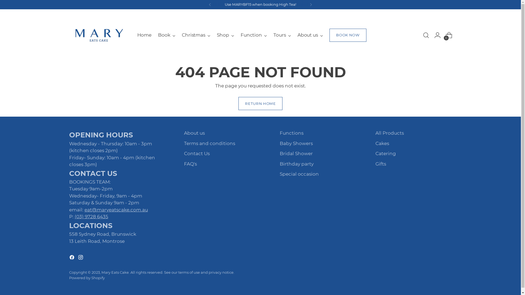 This screenshot has height=295, width=525. What do you see at coordinates (194, 133) in the screenshot?
I see `About us` at bounding box center [194, 133].